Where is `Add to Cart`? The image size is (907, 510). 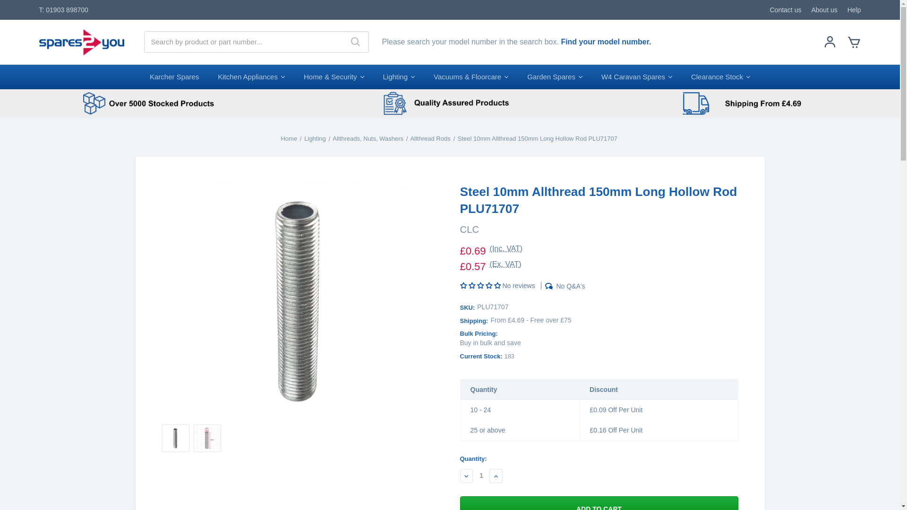
Add to Cart is located at coordinates (598, 503).